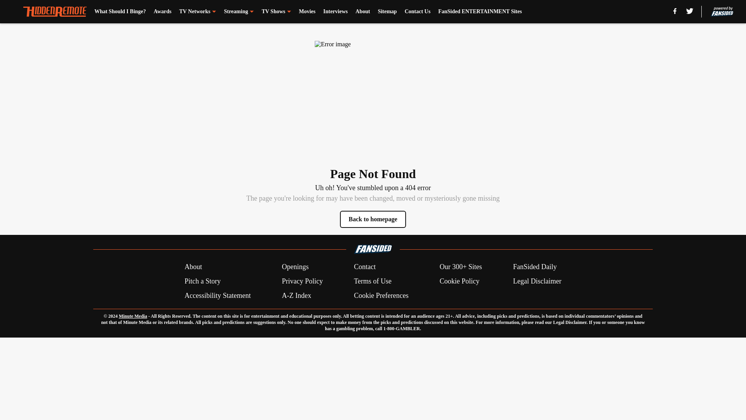  Describe the element at coordinates (307, 12) in the screenshot. I see `Movies` at that location.